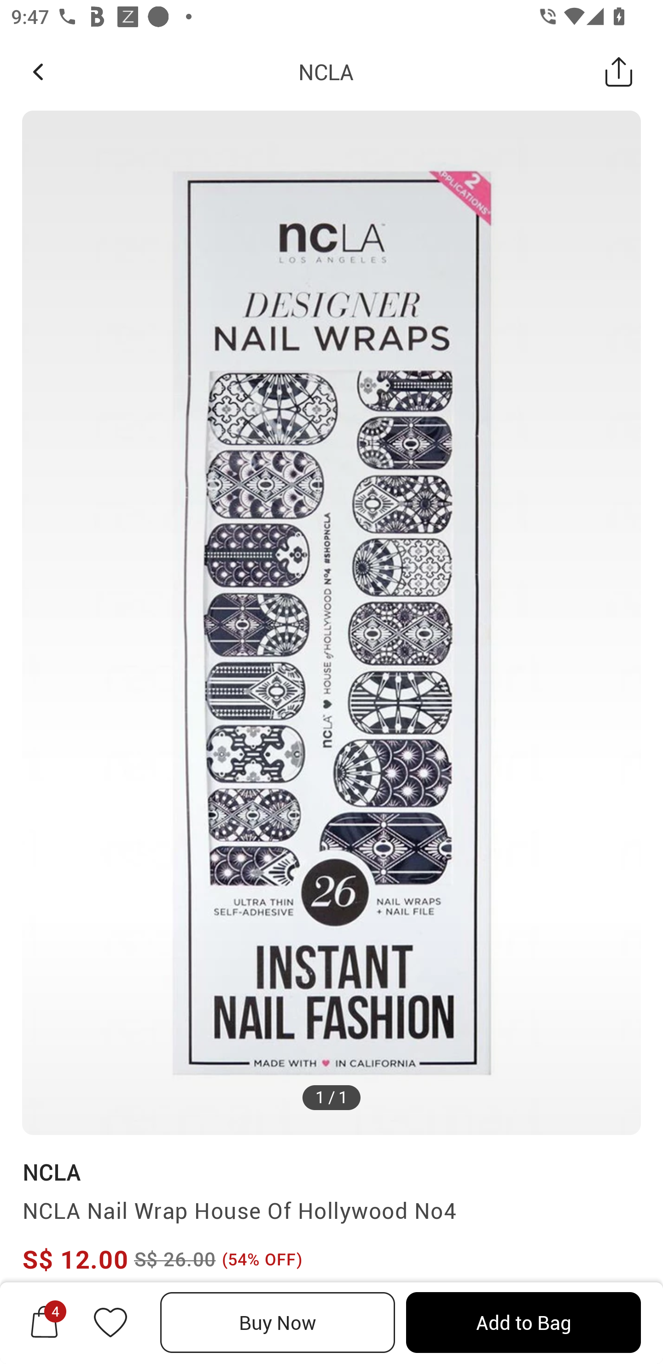  Describe the element at coordinates (619, 71) in the screenshot. I see `Share this Product` at that location.